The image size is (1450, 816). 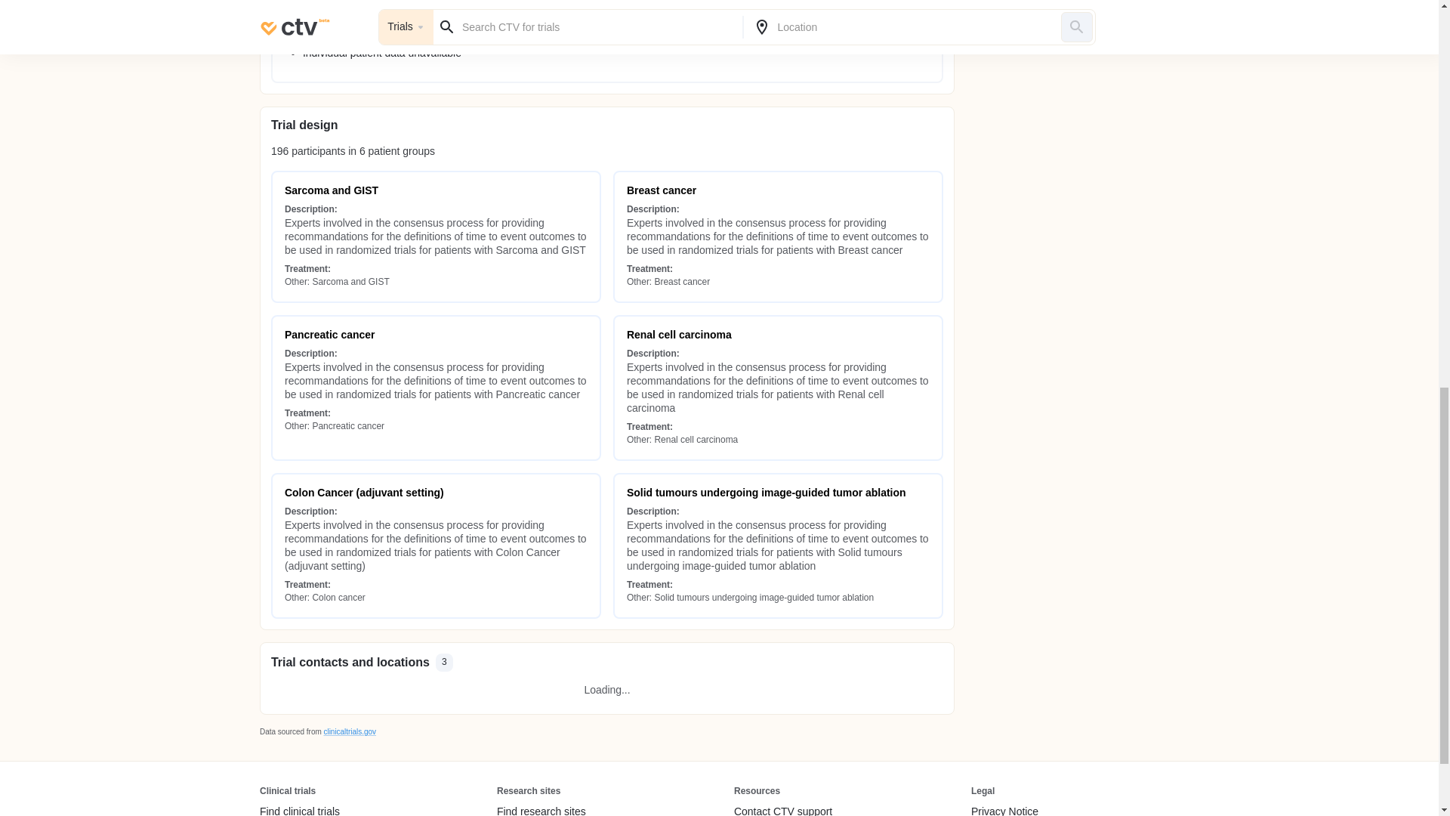 What do you see at coordinates (577, 810) in the screenshot?
I see `Find research sites` at bounding box center [577, 810].